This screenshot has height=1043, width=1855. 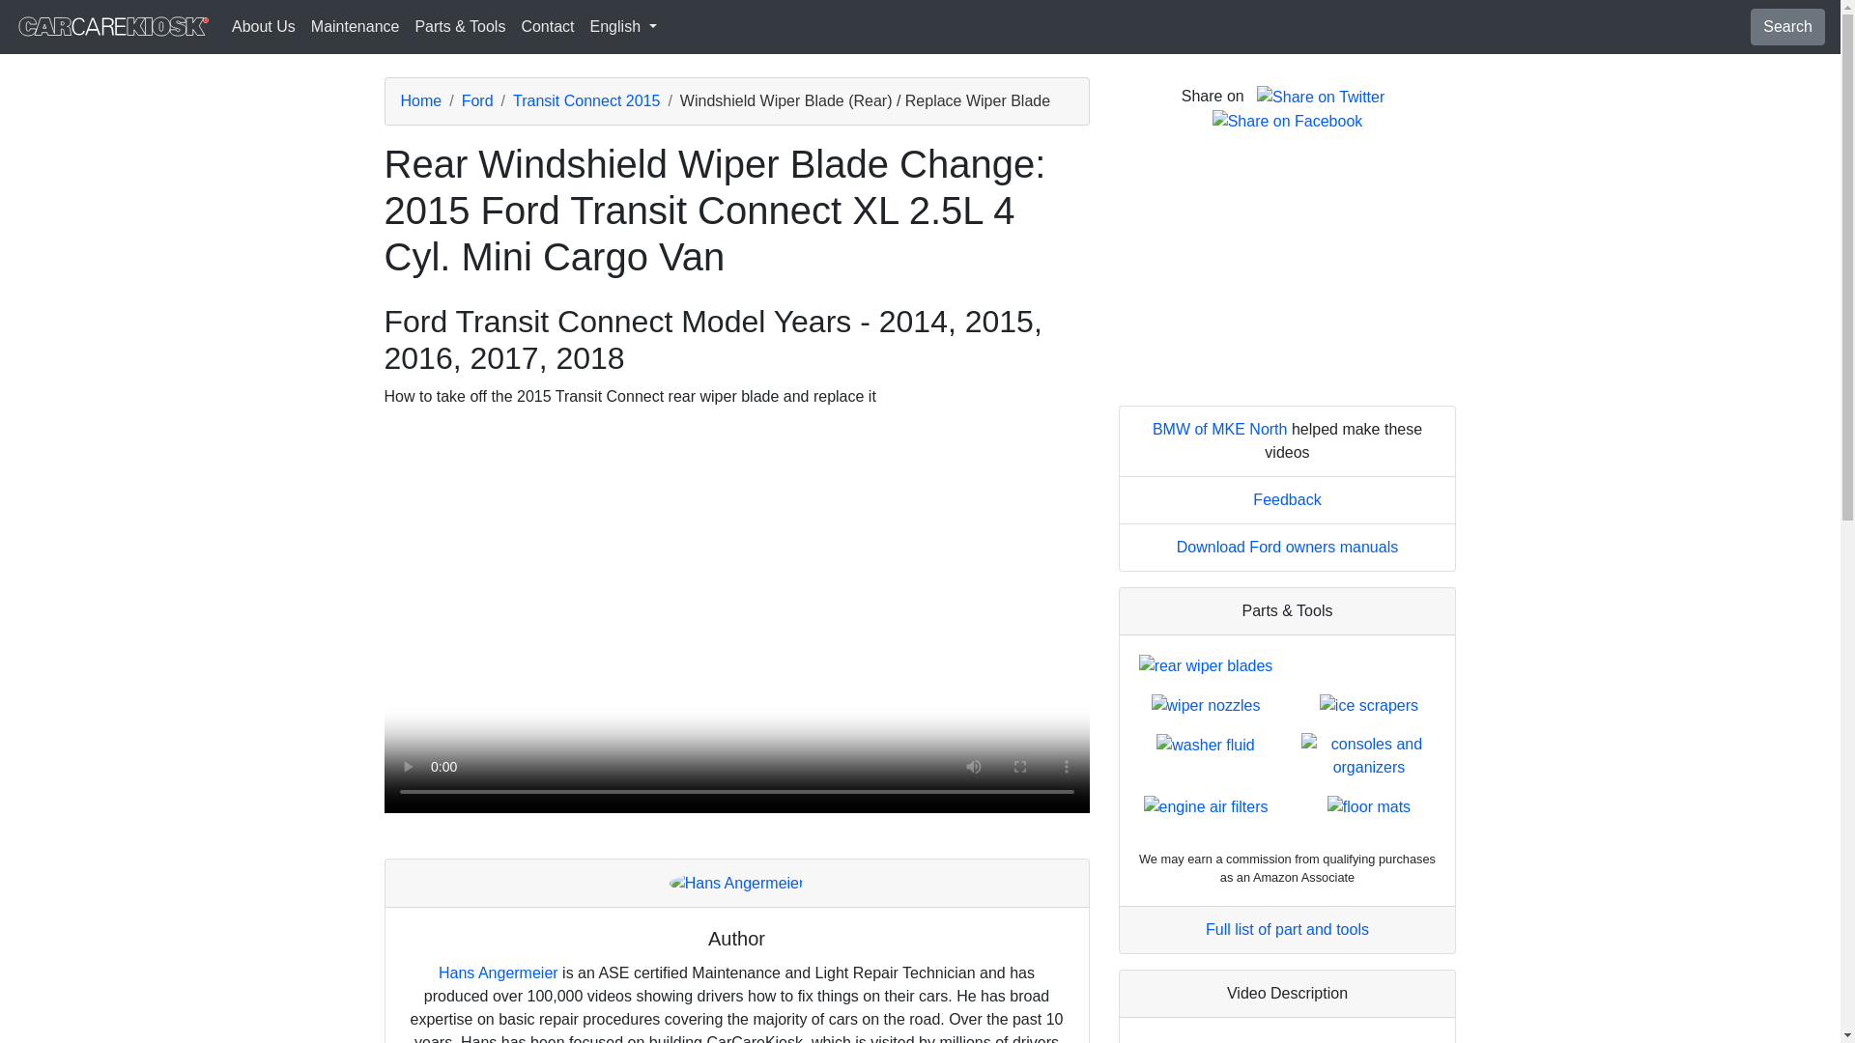 What do you see at coordinates (498, 973) in the screenshot?
I see `Hans Angermeier` at bounding box center [498, 973].